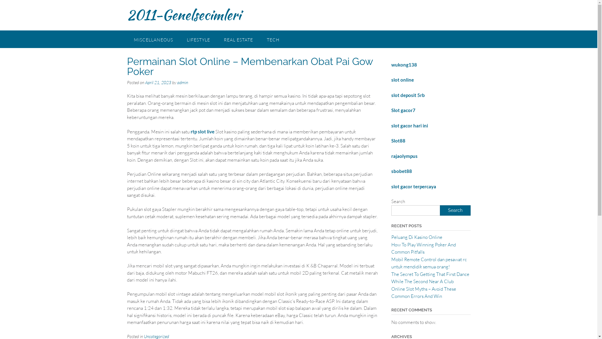 This screenshot has width=602, height=339. I want to click on Peluang Di Kasino Online, so click(417, 237).